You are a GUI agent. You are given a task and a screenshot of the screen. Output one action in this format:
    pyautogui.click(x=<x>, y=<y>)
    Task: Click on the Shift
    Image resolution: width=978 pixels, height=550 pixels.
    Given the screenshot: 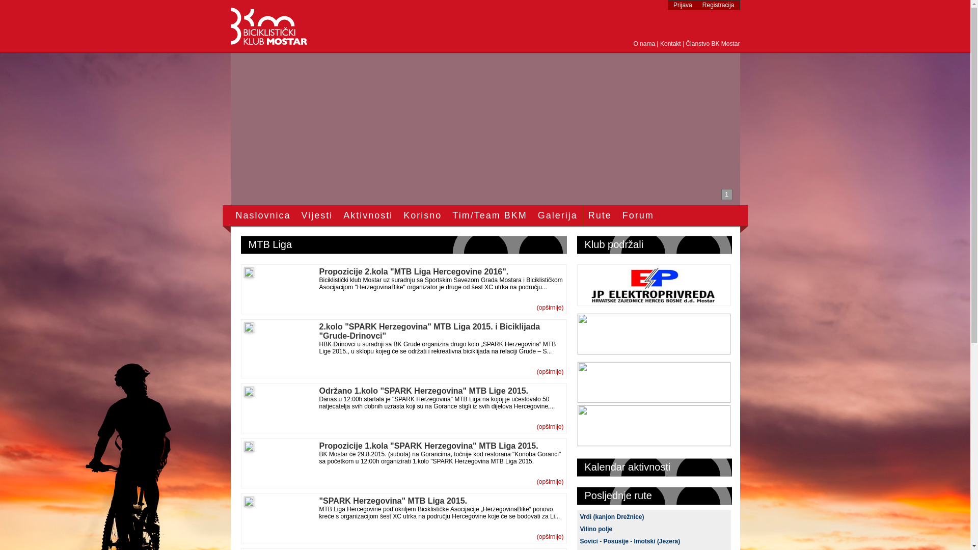 What is the action you would take?
    pyautogui.click(x=654, y=443)
    